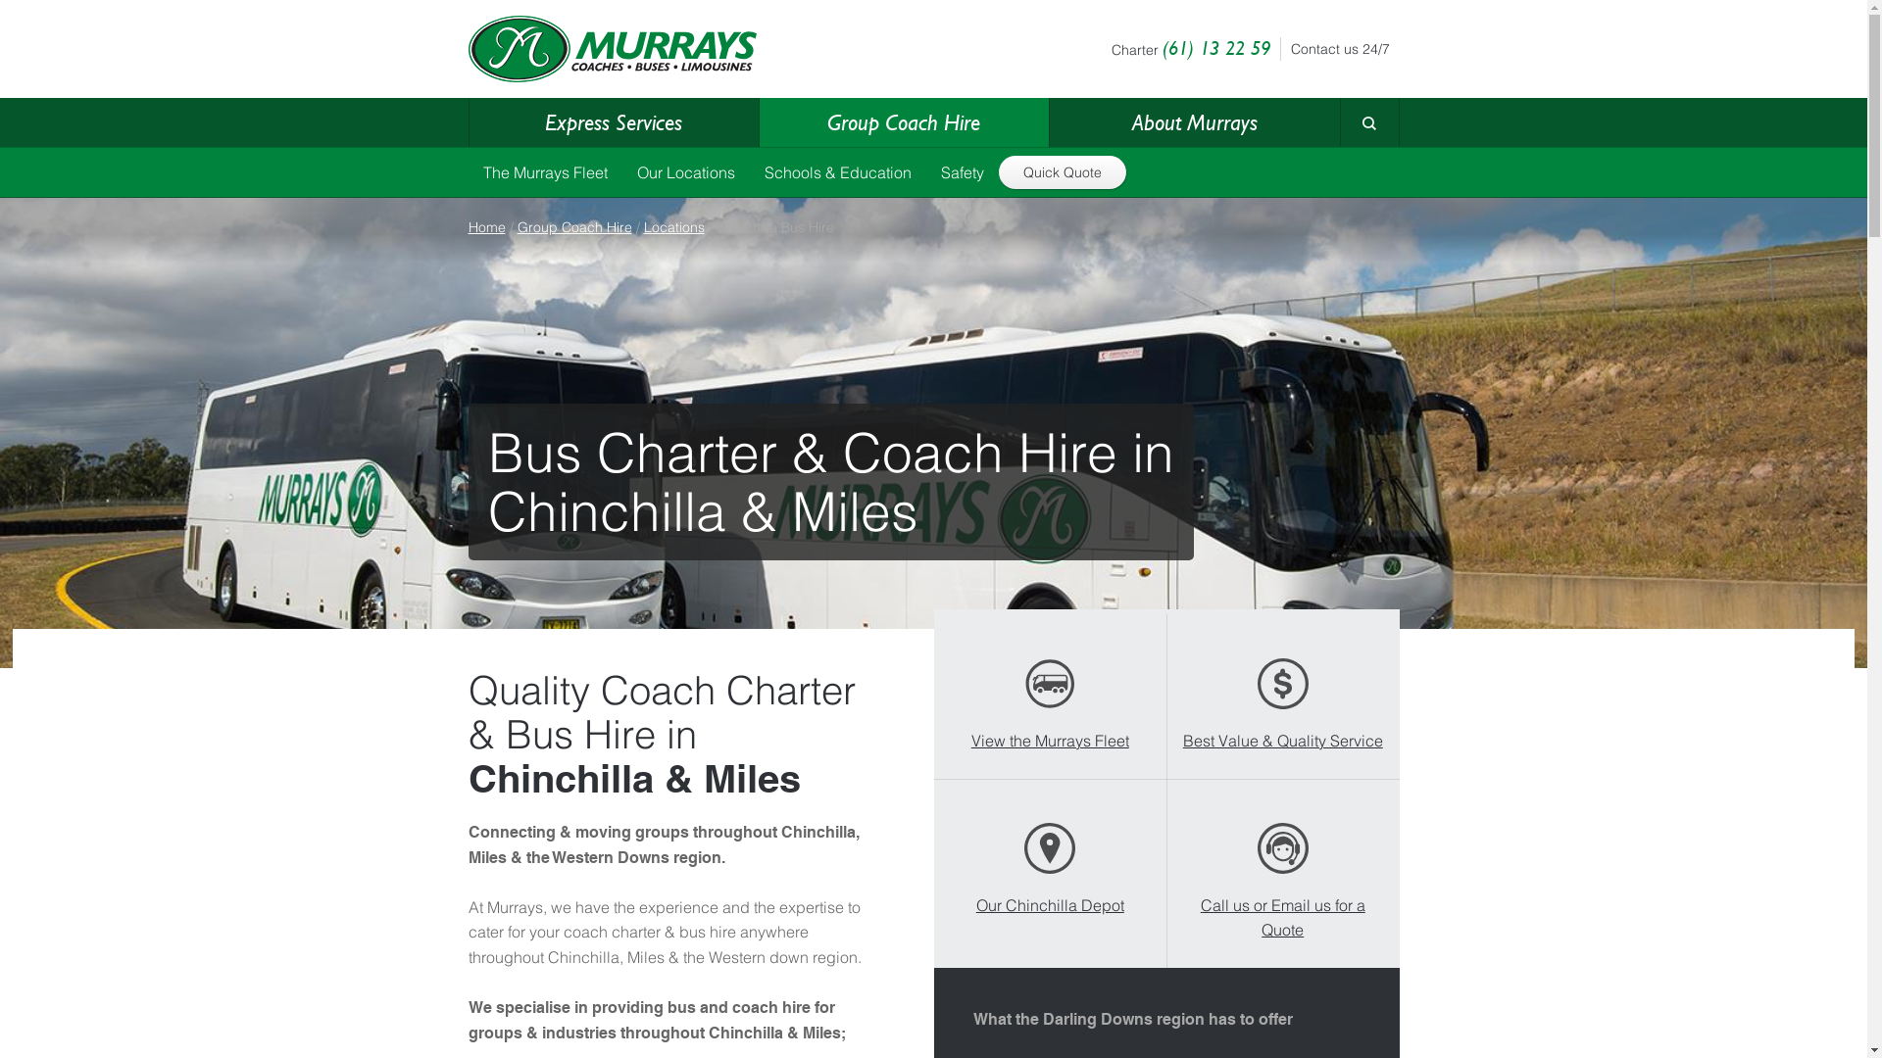 The width and height of the screenshot is (1882, 1058). Describe the element at coordinates (1194, 122) in the screenshot. I see `About Murrays` at that location.